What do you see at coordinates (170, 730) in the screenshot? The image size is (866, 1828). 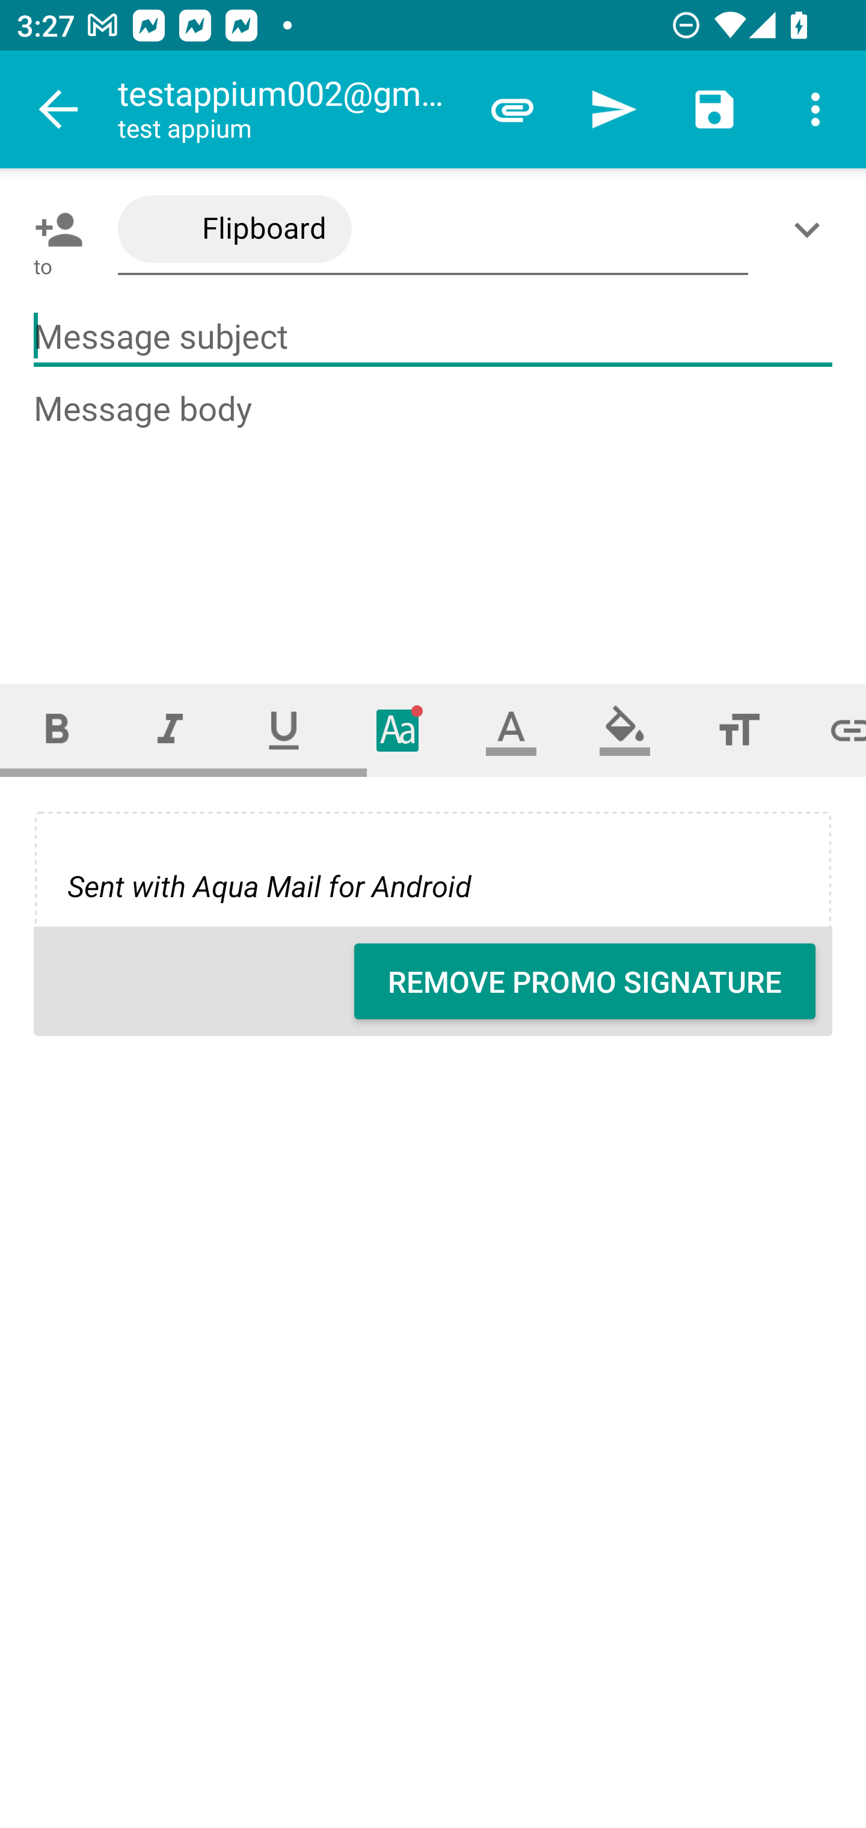 I see `Italic` at bounding box center [170, 730].